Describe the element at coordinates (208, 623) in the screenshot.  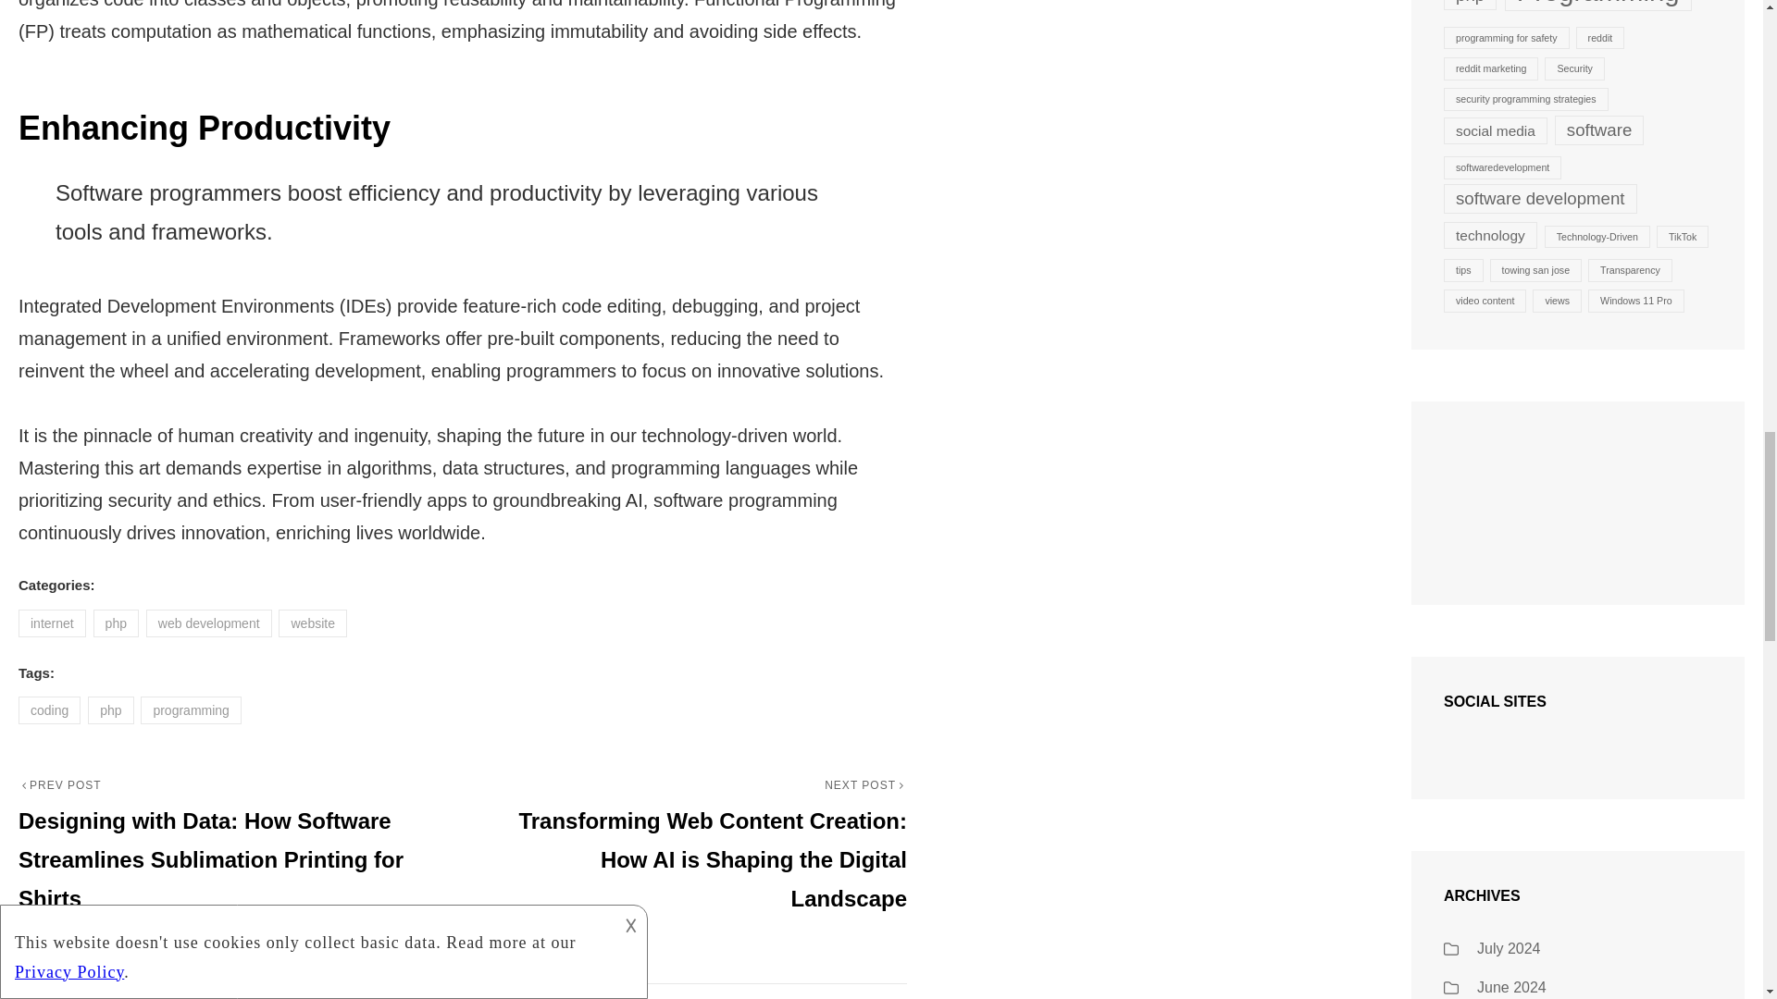
I see `web development` at that location.